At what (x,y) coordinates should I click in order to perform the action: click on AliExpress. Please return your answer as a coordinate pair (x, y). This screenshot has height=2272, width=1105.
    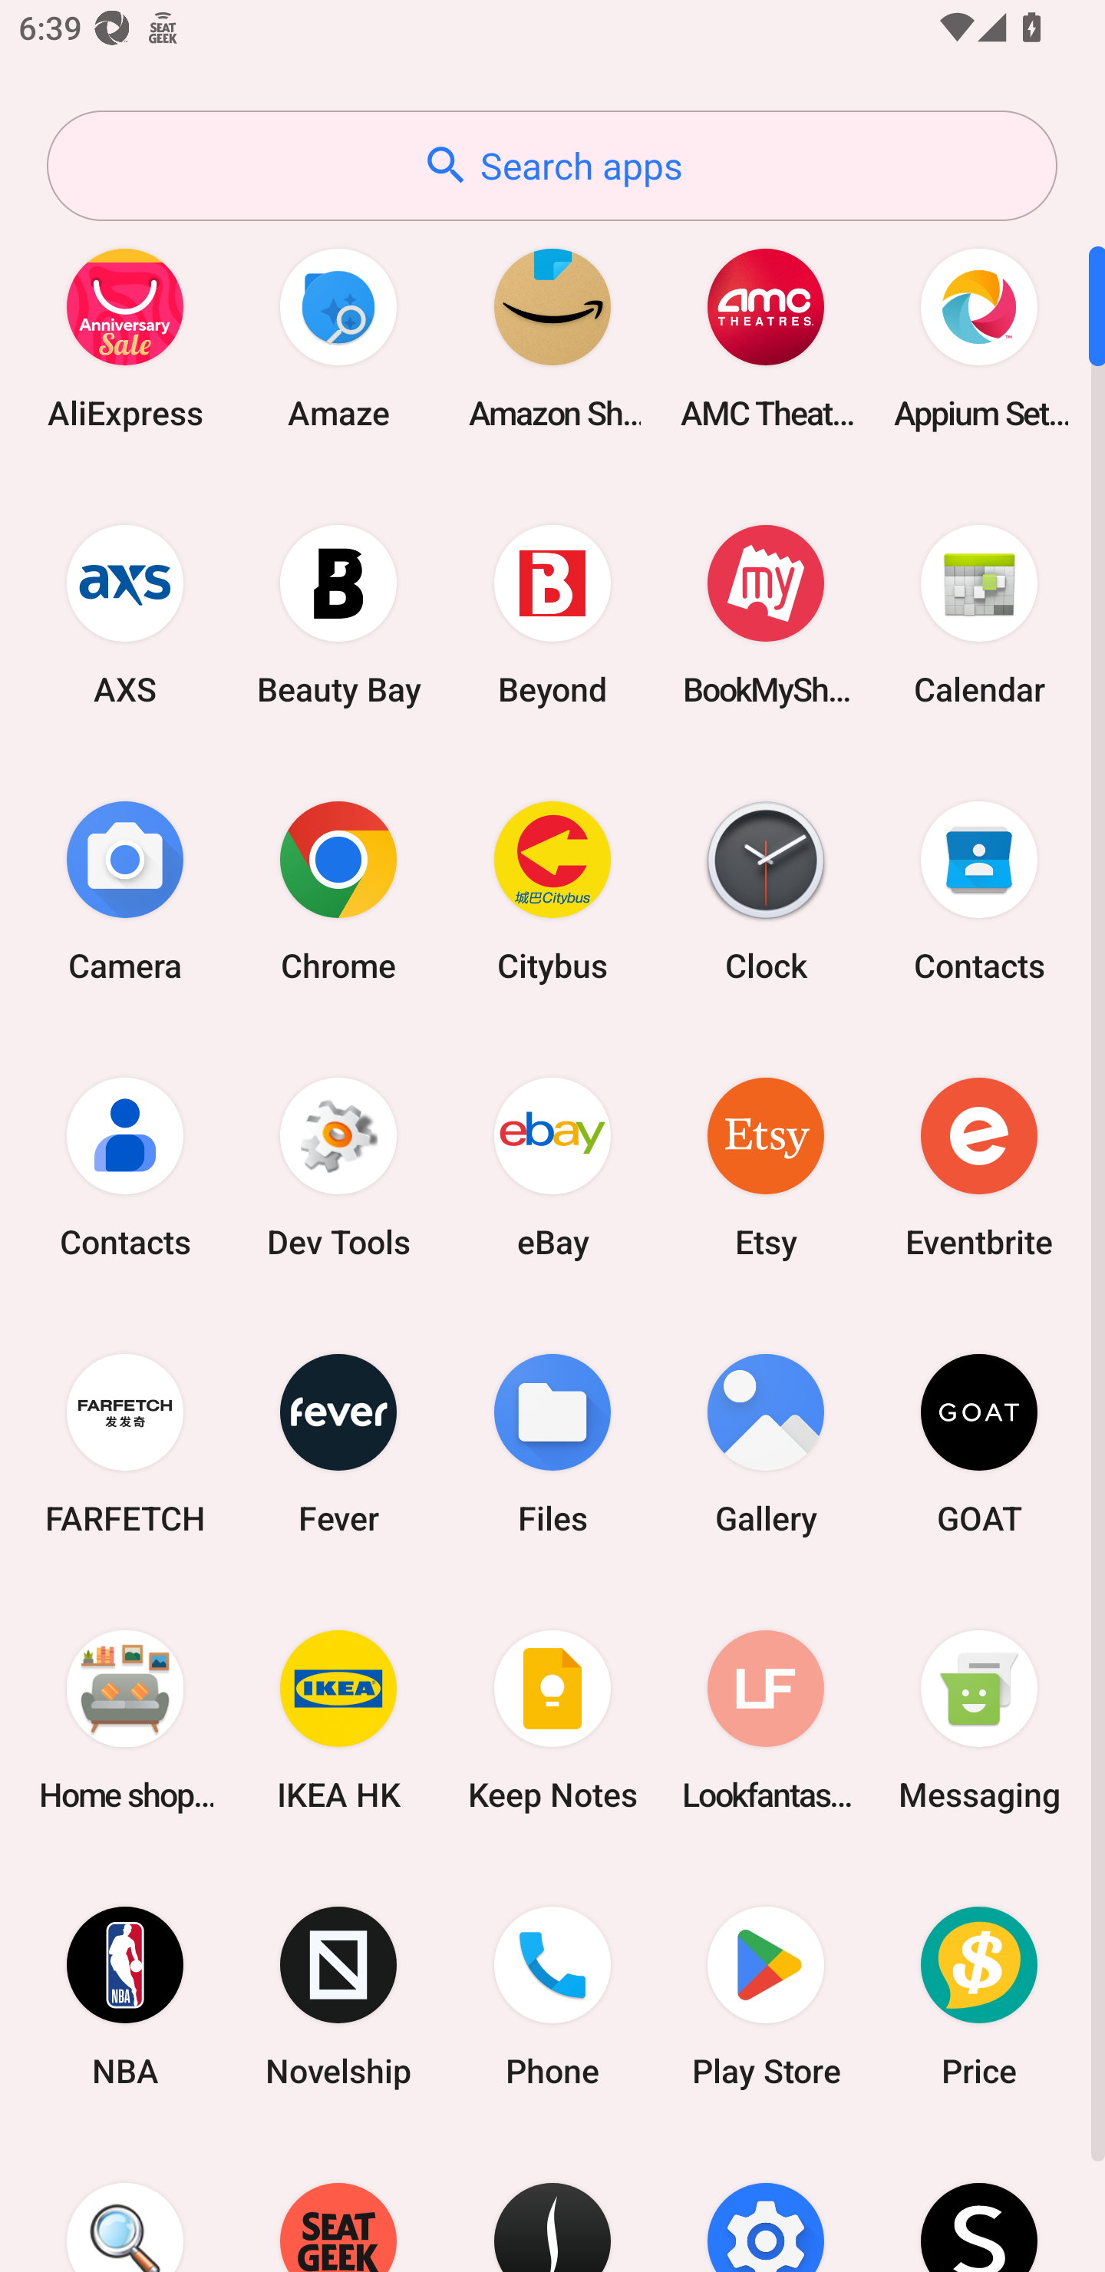
    Looking at the image, I should click on (125, 338).